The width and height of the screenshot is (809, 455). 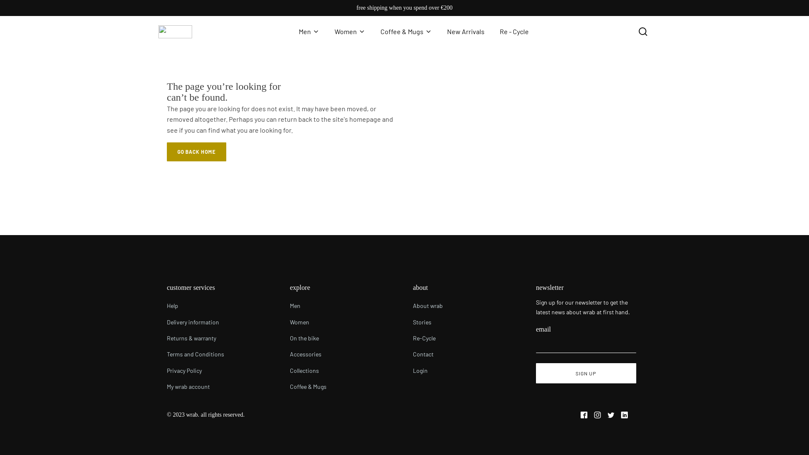 I want to click on Collections, so click(x=308, y=371).